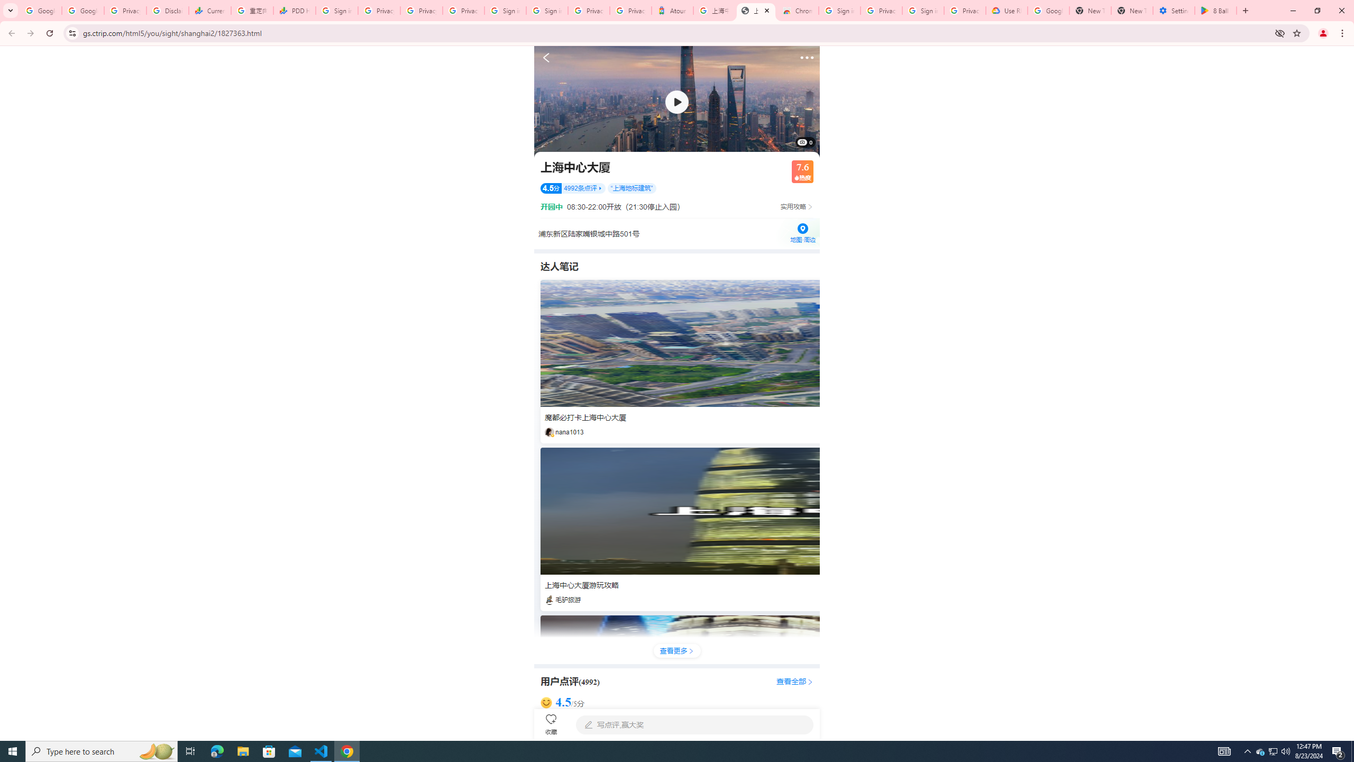 The image size is (1354, 762). What do you see at coordinates (839, 11) in the screenshot?
I see `Sign in - Google Accounts` at bounding box center [839, 11].